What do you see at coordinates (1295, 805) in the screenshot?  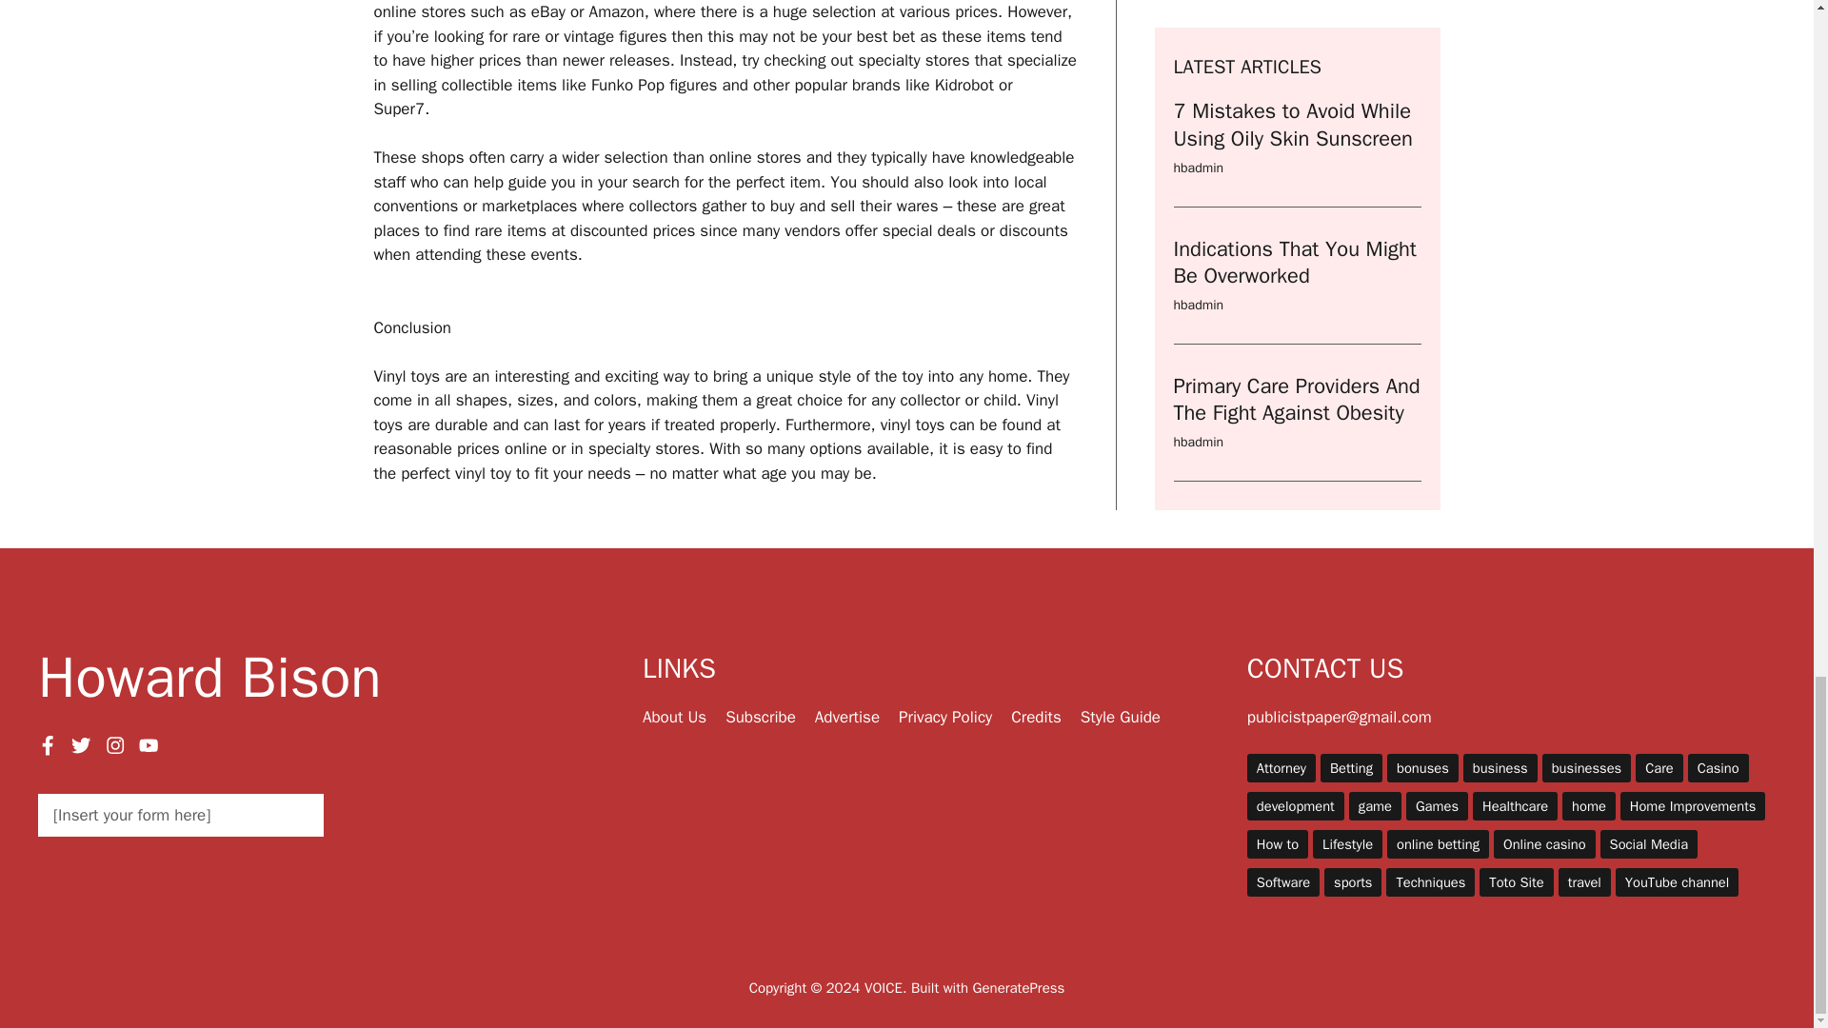 I see `development` at bounding box center [1295, 805].